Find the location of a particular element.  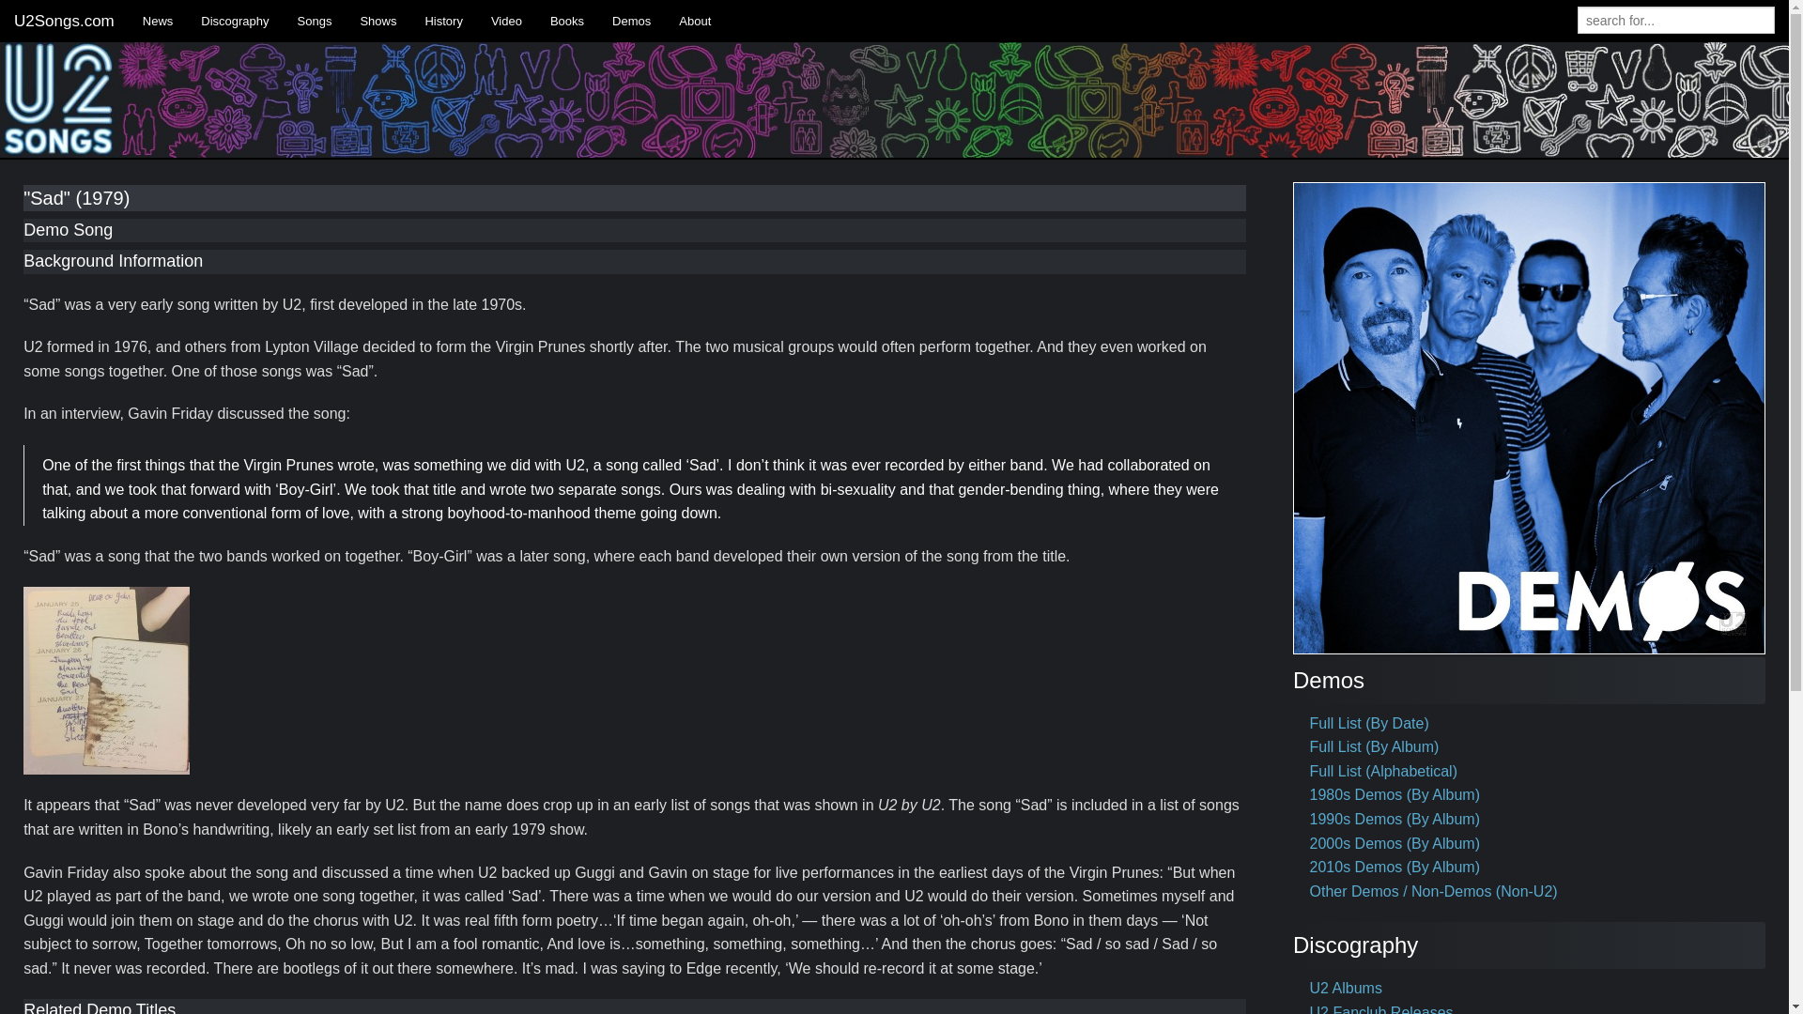

U2Songs.com is located at coordinates (64, 21).